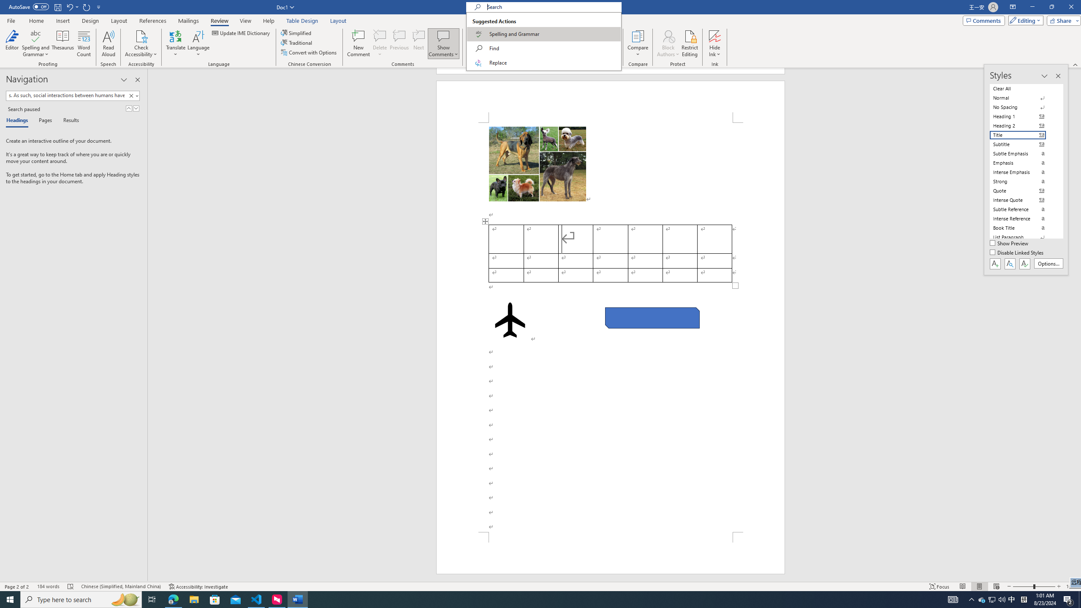  I want to click on List Paragraph, so click(1023, 237).